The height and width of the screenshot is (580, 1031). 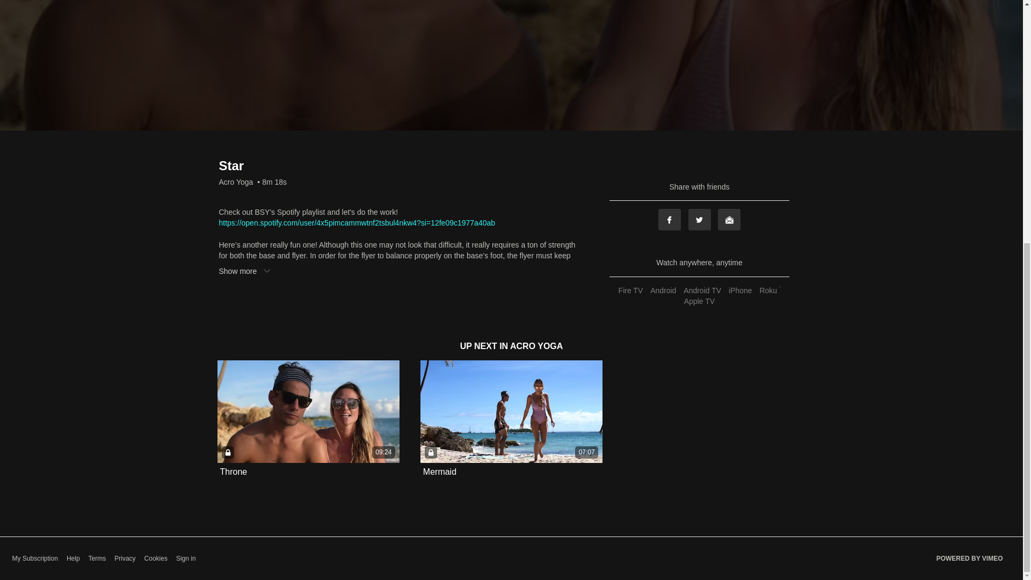 What do you see at coordinates (308, 411) in the screenshot?
I see `09:24` at bounding box center [308, 411].